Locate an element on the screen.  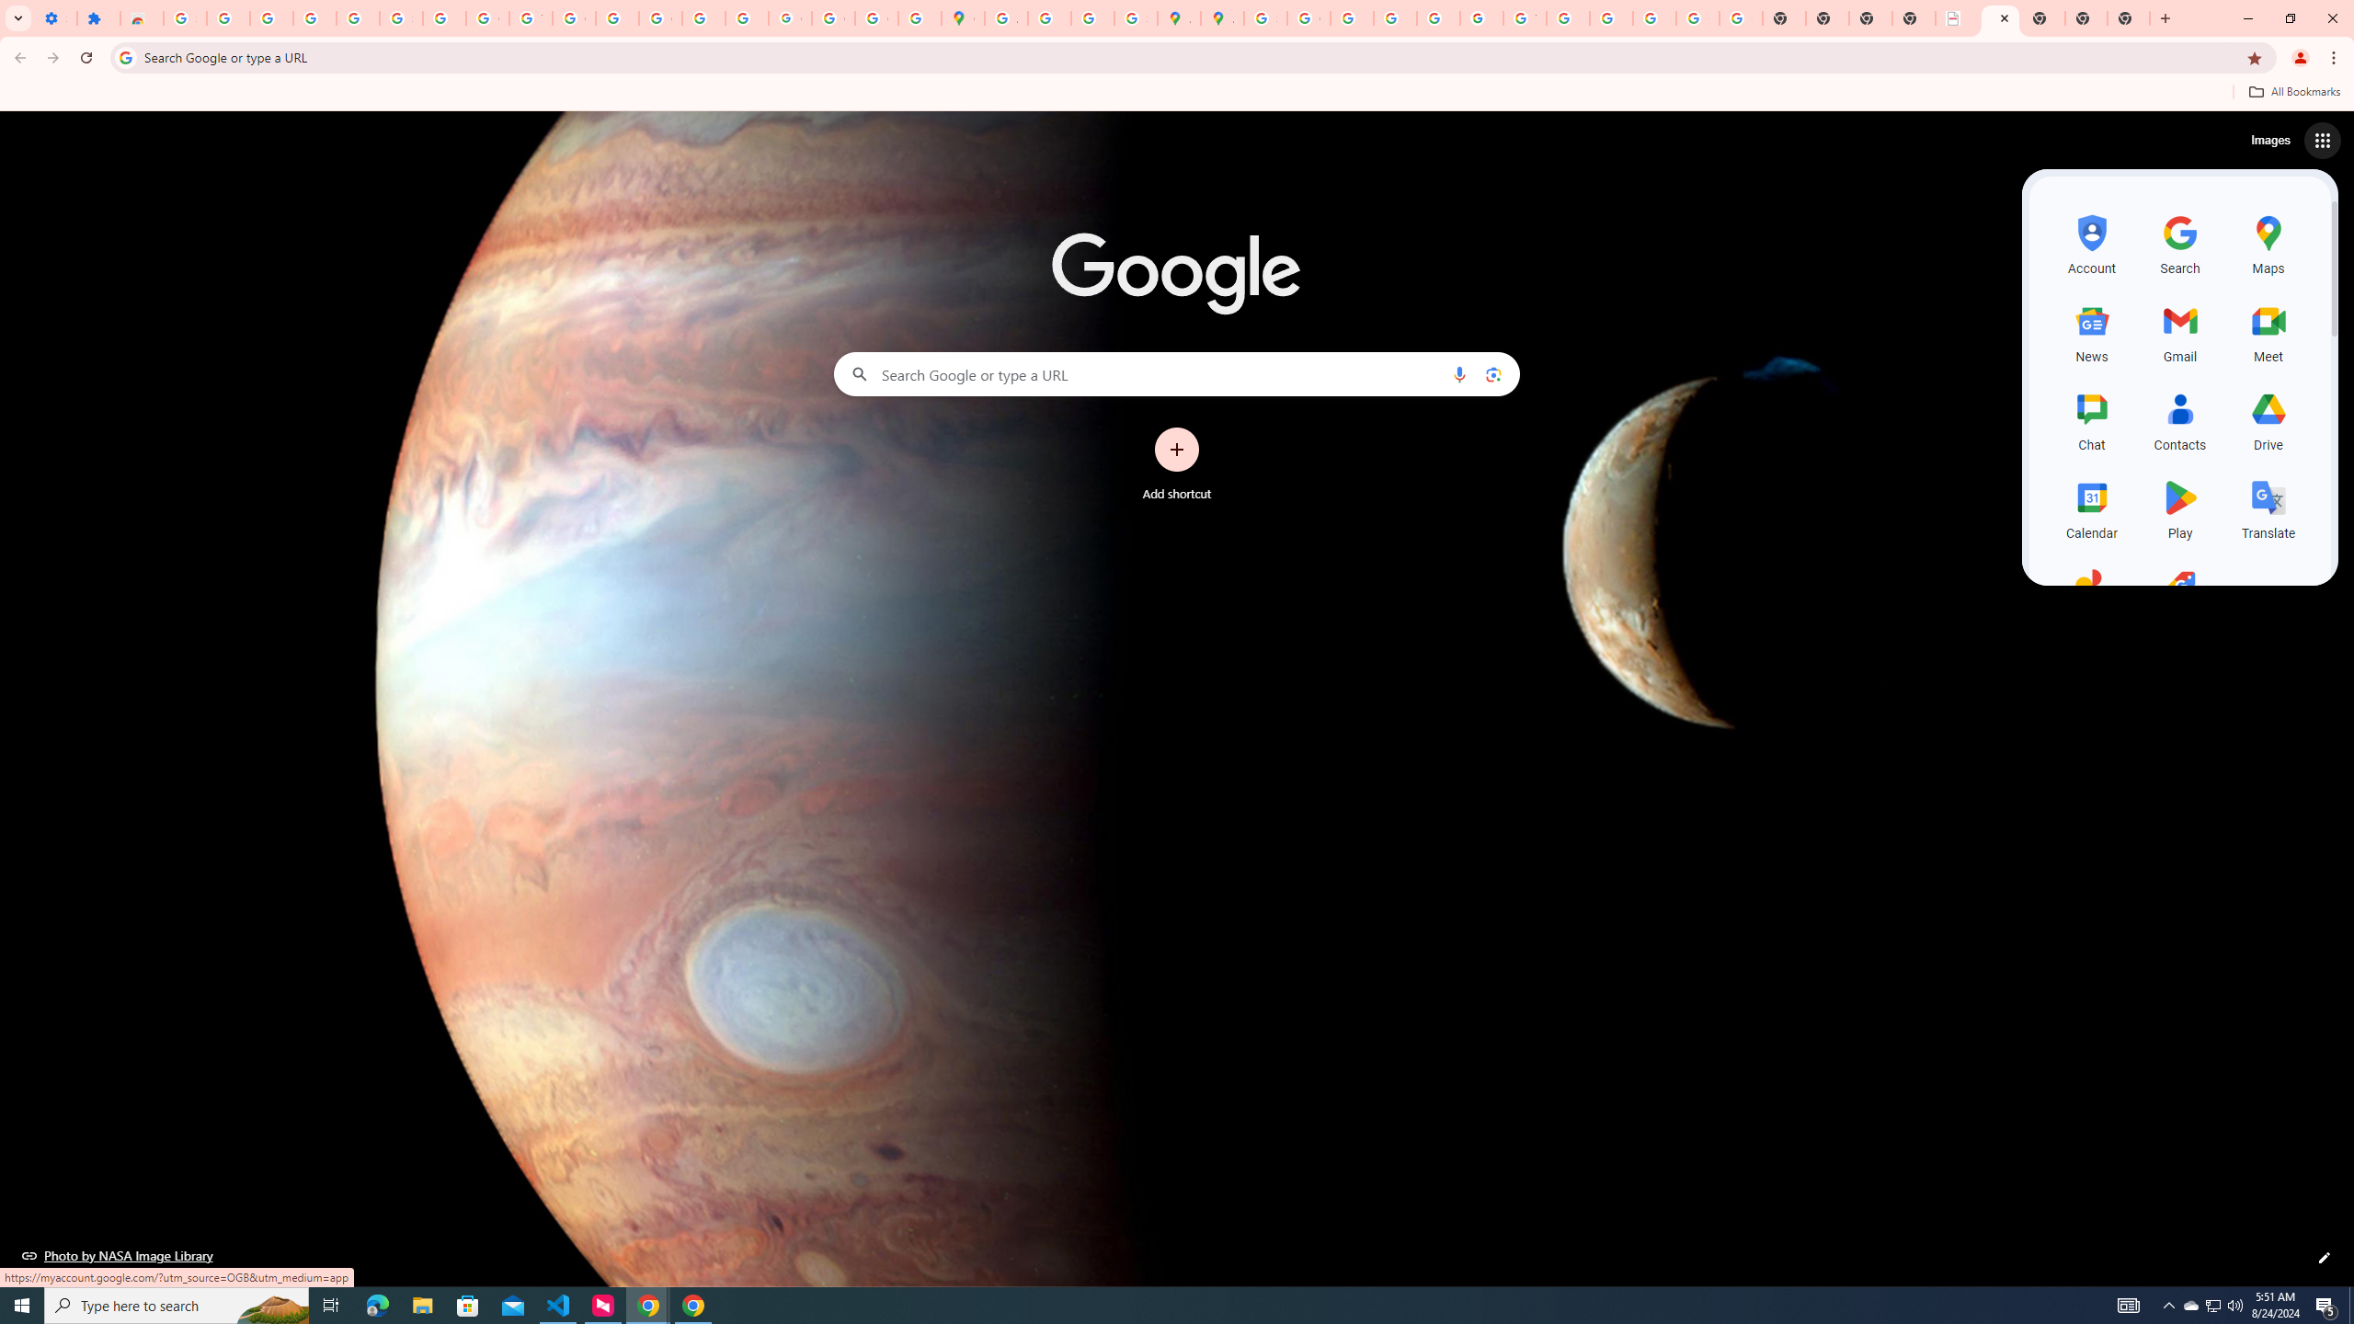
Gmail, row 2 of 5 and column 2 of 3 in the first section is located at coordinates (2181, 331).